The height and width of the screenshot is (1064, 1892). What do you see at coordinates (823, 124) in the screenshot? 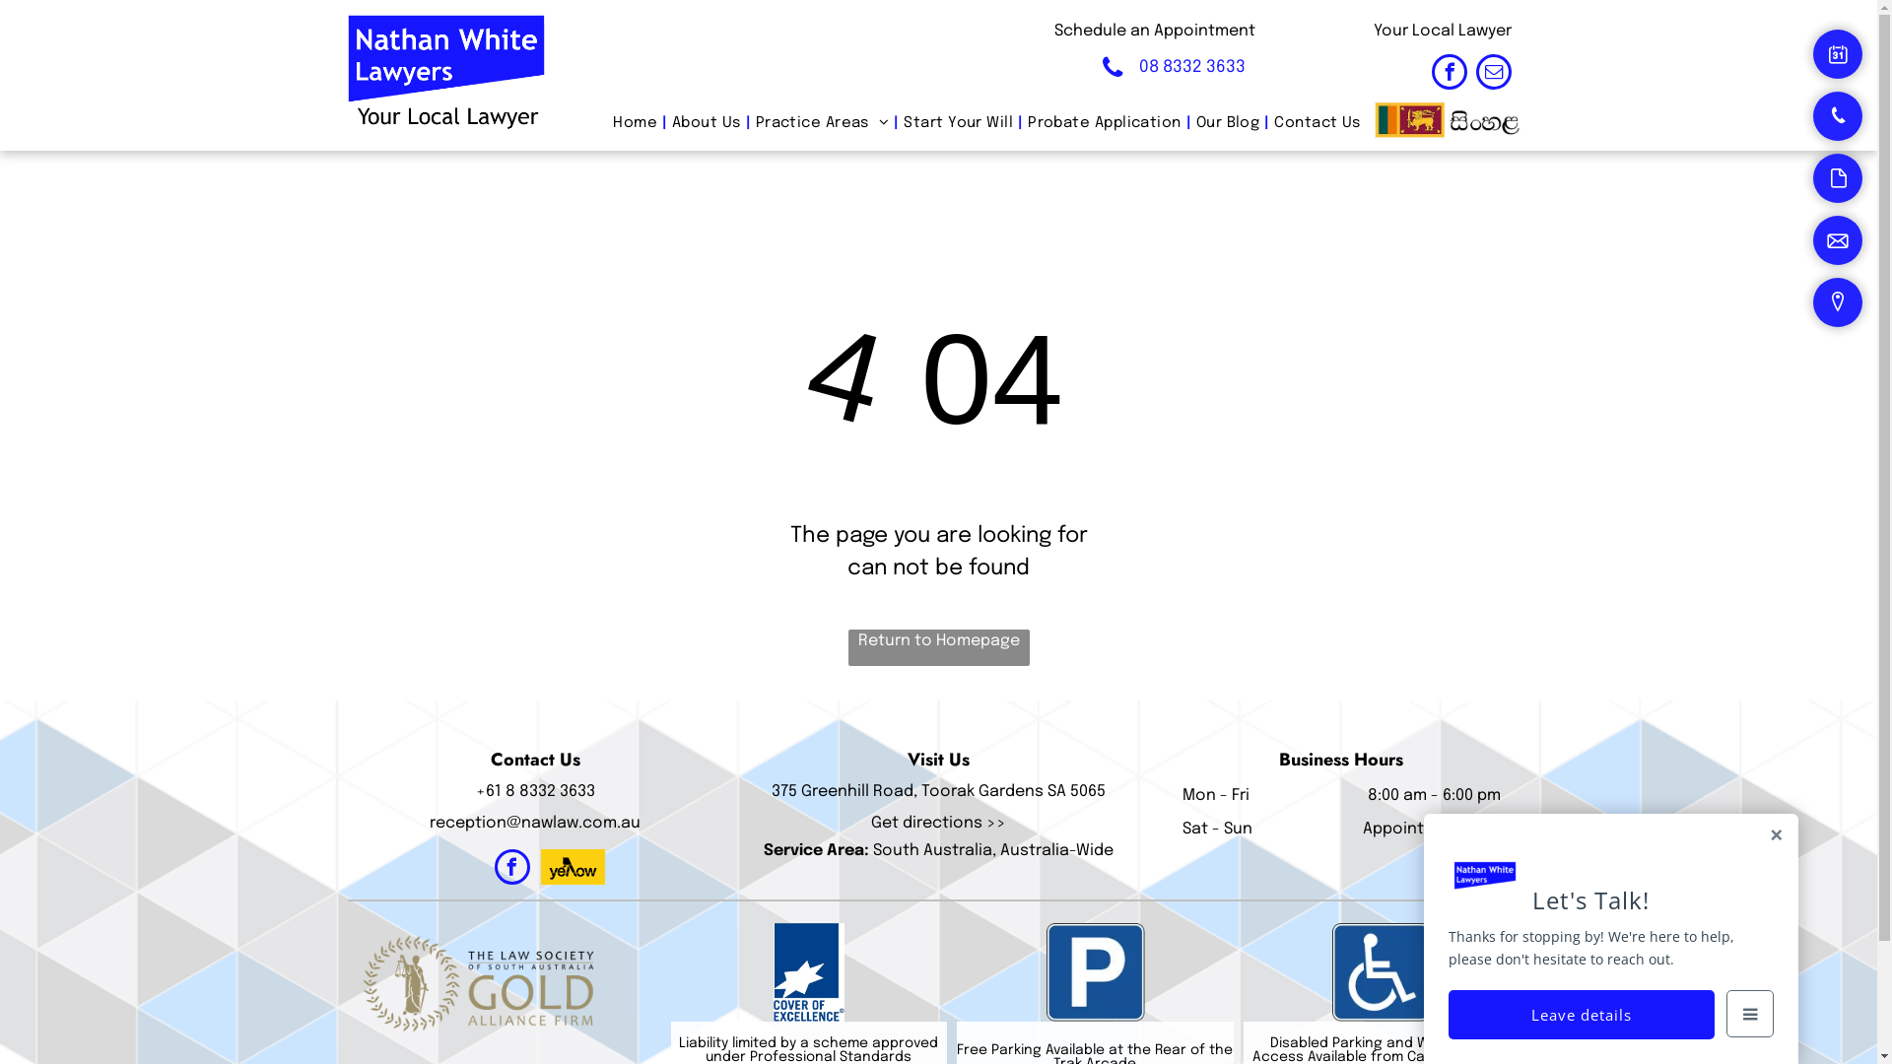
I see `Practice Areas` at bounding box center [823, 124].